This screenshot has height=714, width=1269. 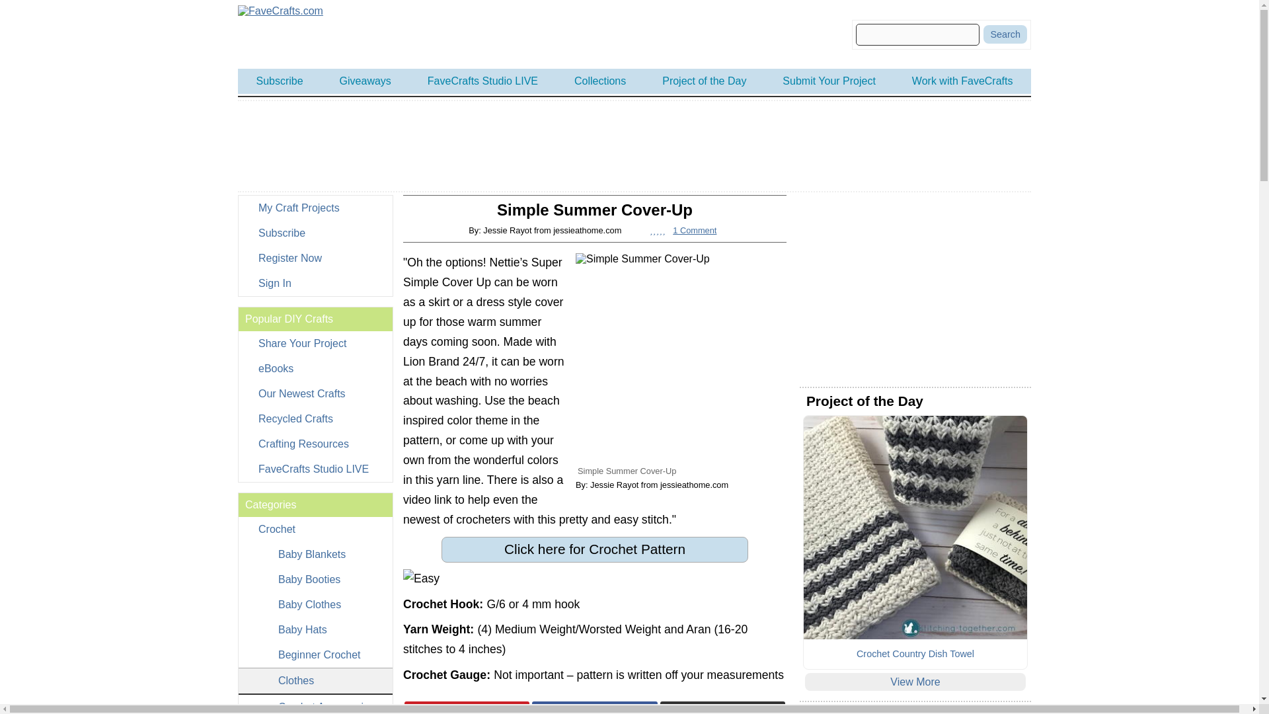 What do you see at coordinates (315, 208) in the screenshot?
I see `My Craft Projects` at bounding box center [315, 208].